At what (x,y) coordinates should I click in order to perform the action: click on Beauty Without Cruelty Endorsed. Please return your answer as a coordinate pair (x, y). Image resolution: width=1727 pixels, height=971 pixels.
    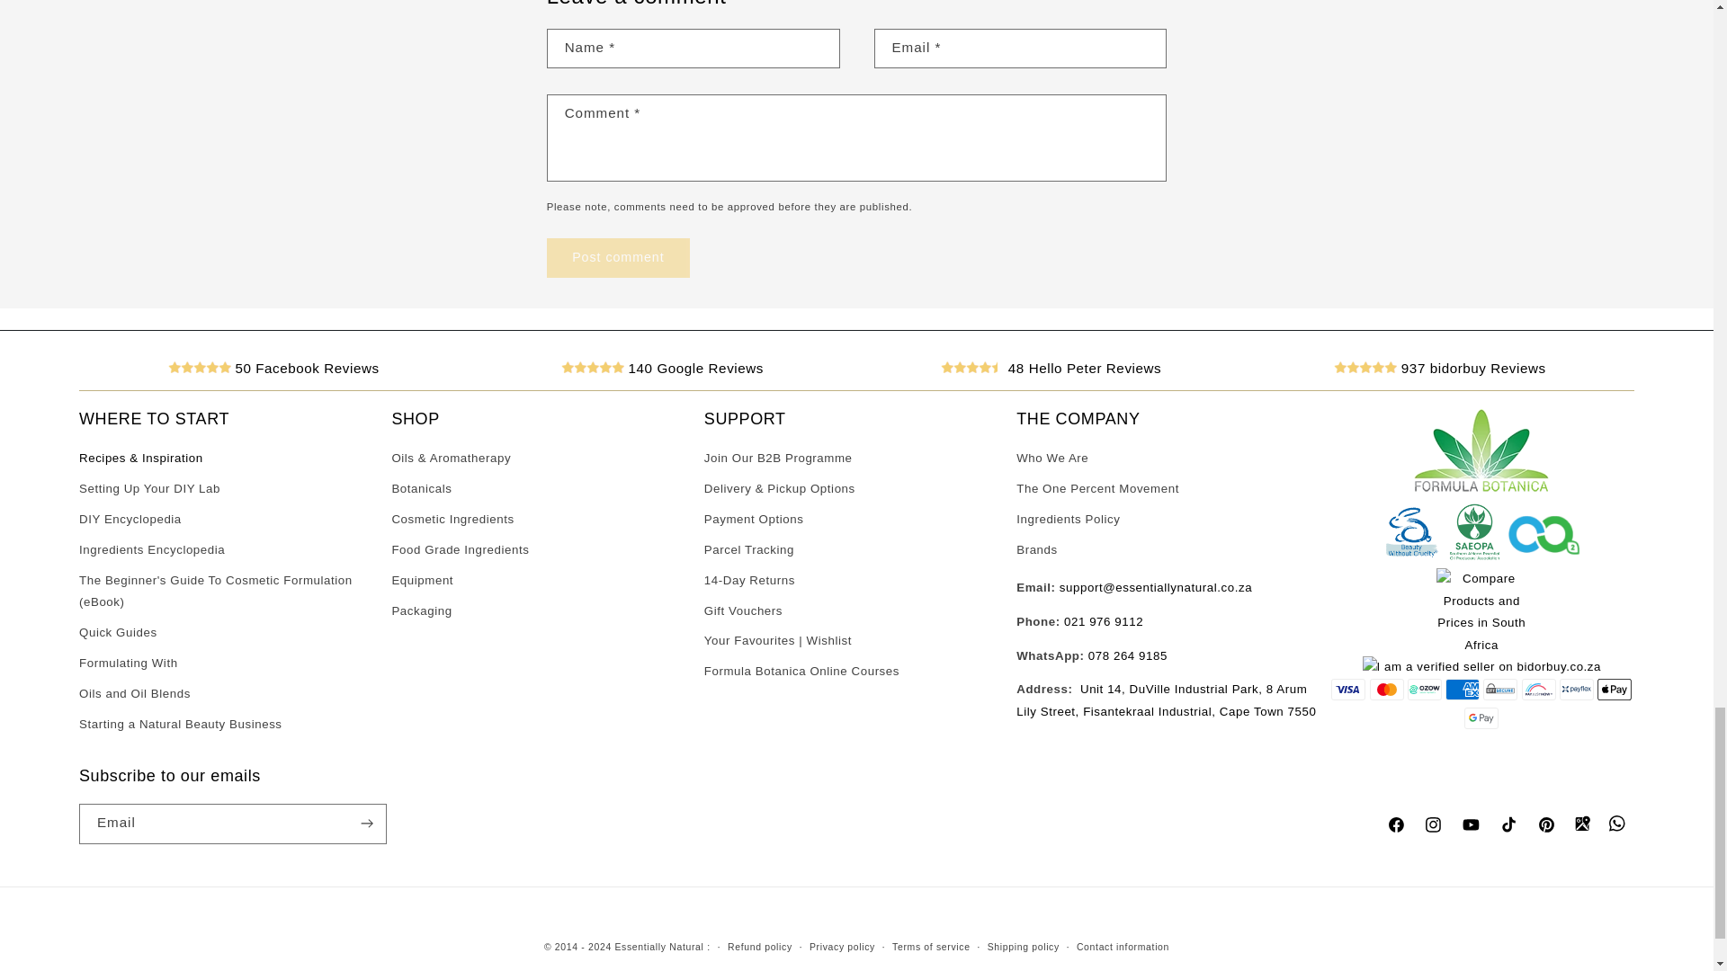
    Looking at the image, I should click on (1412, 557).